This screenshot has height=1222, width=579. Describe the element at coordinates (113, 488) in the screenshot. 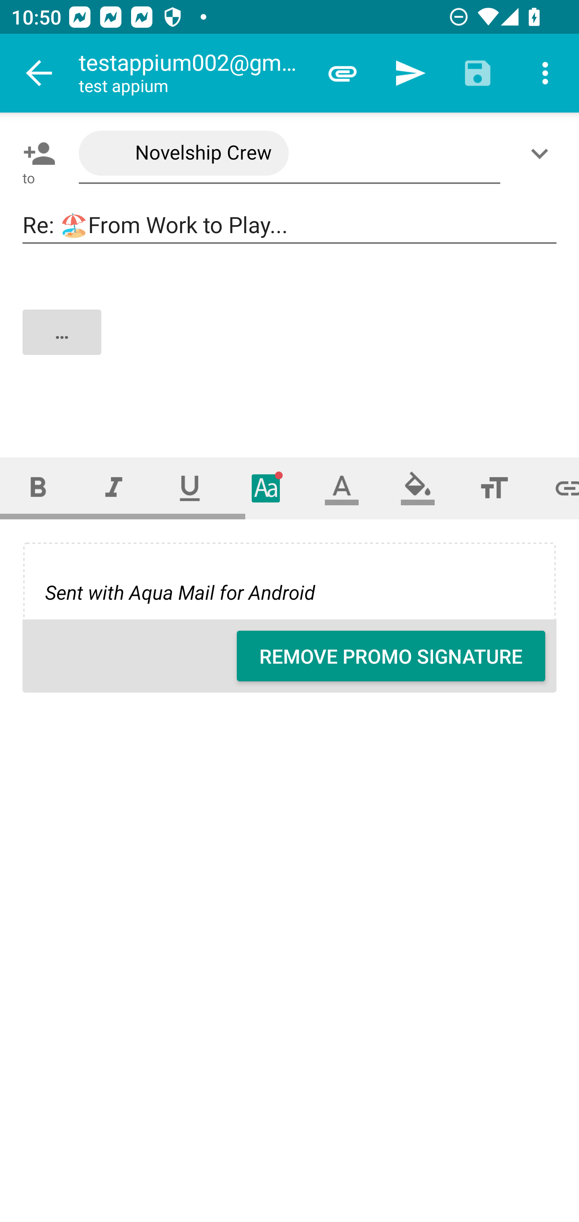

I see `Italic` at that location.